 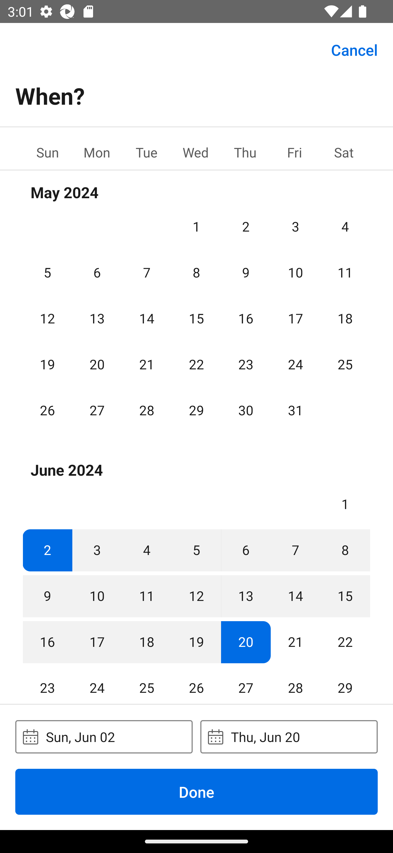 I want to click on Cancel, so click(x=354, y=49).